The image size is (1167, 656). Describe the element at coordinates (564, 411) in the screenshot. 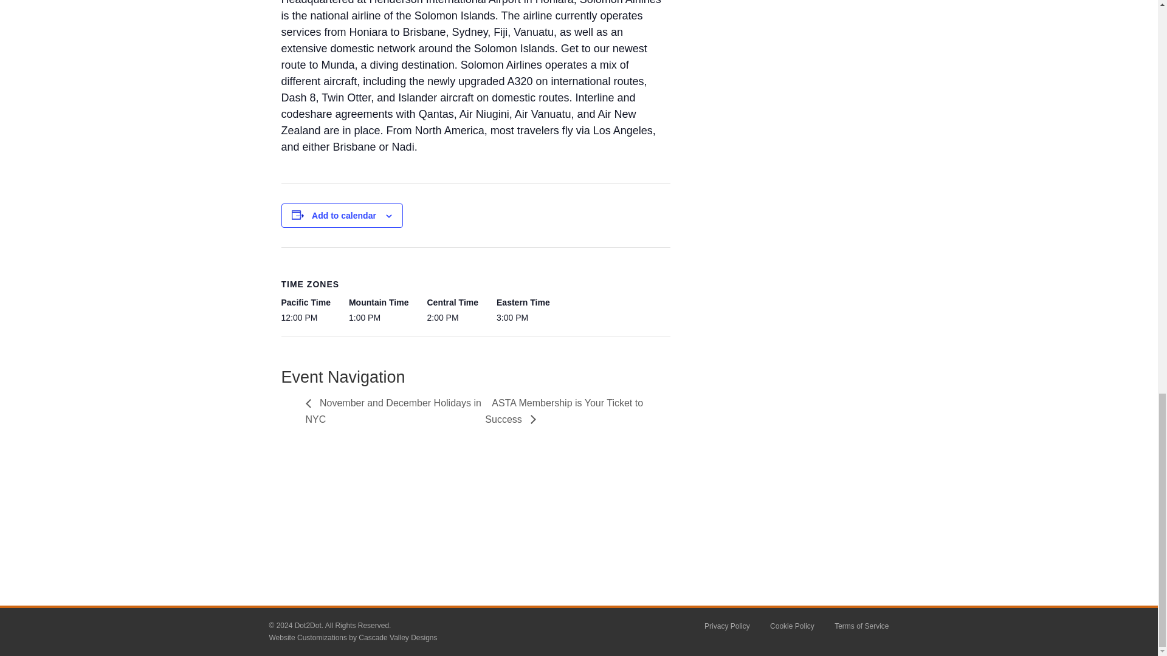

I see `ASTA Membership is Your Ticket to Success` at that location.